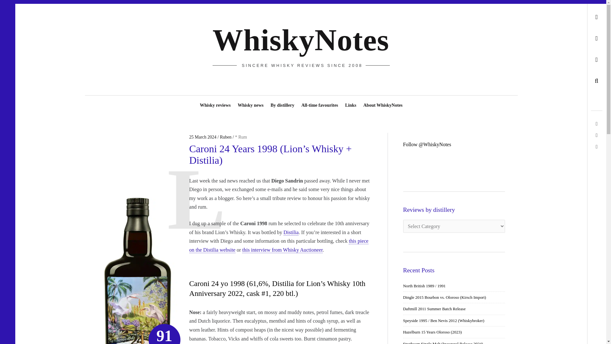 The image size is (611, 344). I want to click on All-time favourites, so click(320, 102).